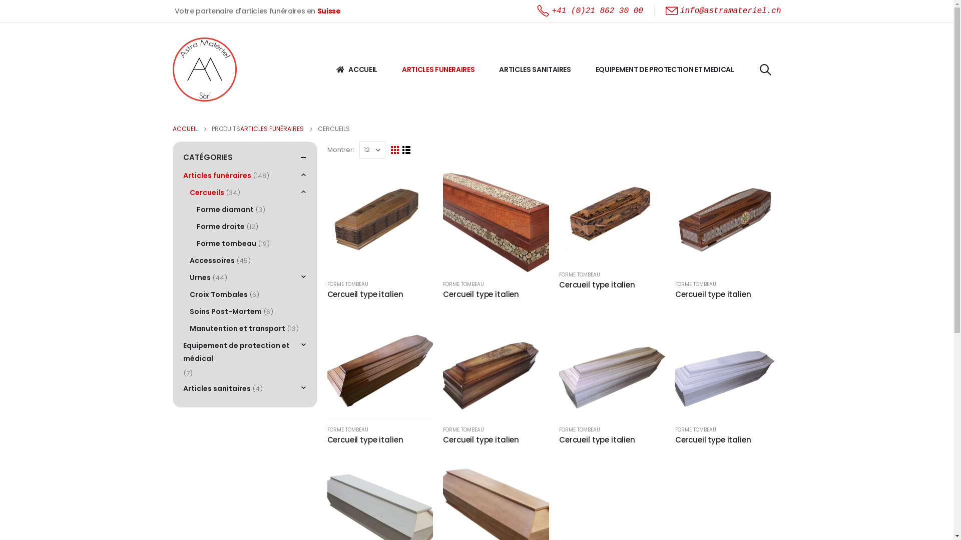 This screenshot has width=961, height=540. What do you see at coordinates (237, 328) in the screenshot?
I see `Manutention et transport` at bounding box center [237, 328].